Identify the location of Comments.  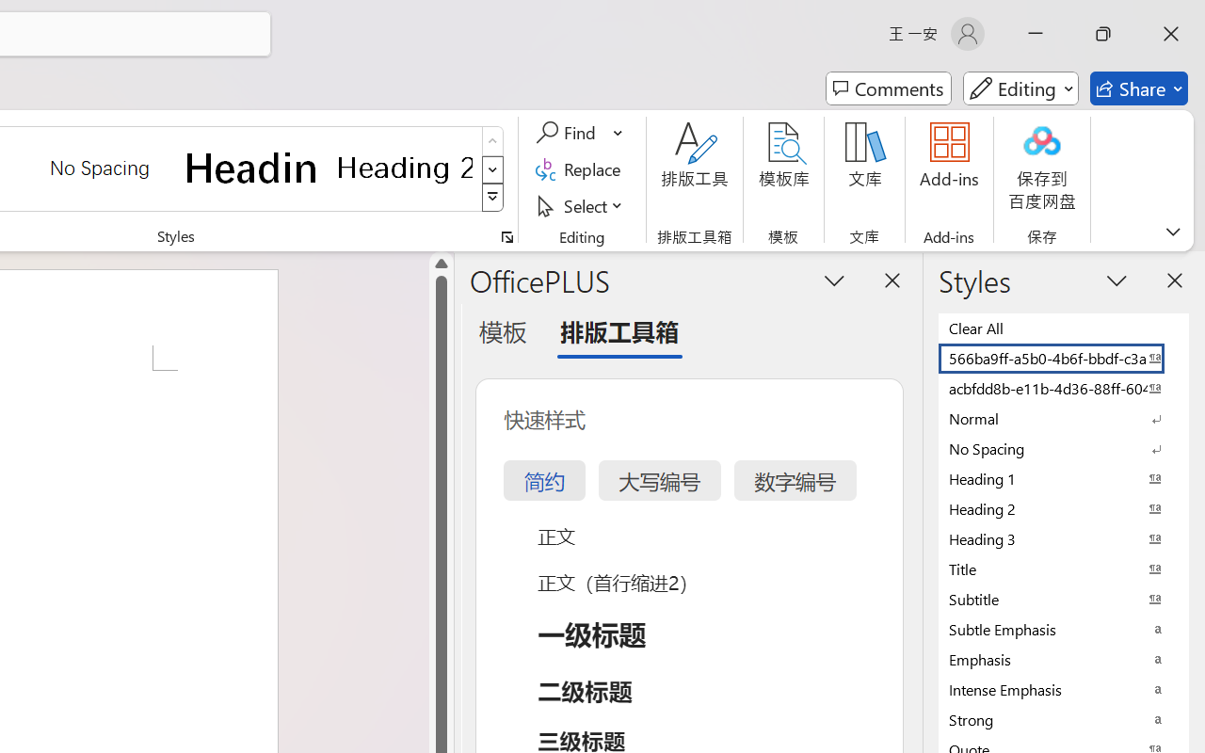
(889, 88).